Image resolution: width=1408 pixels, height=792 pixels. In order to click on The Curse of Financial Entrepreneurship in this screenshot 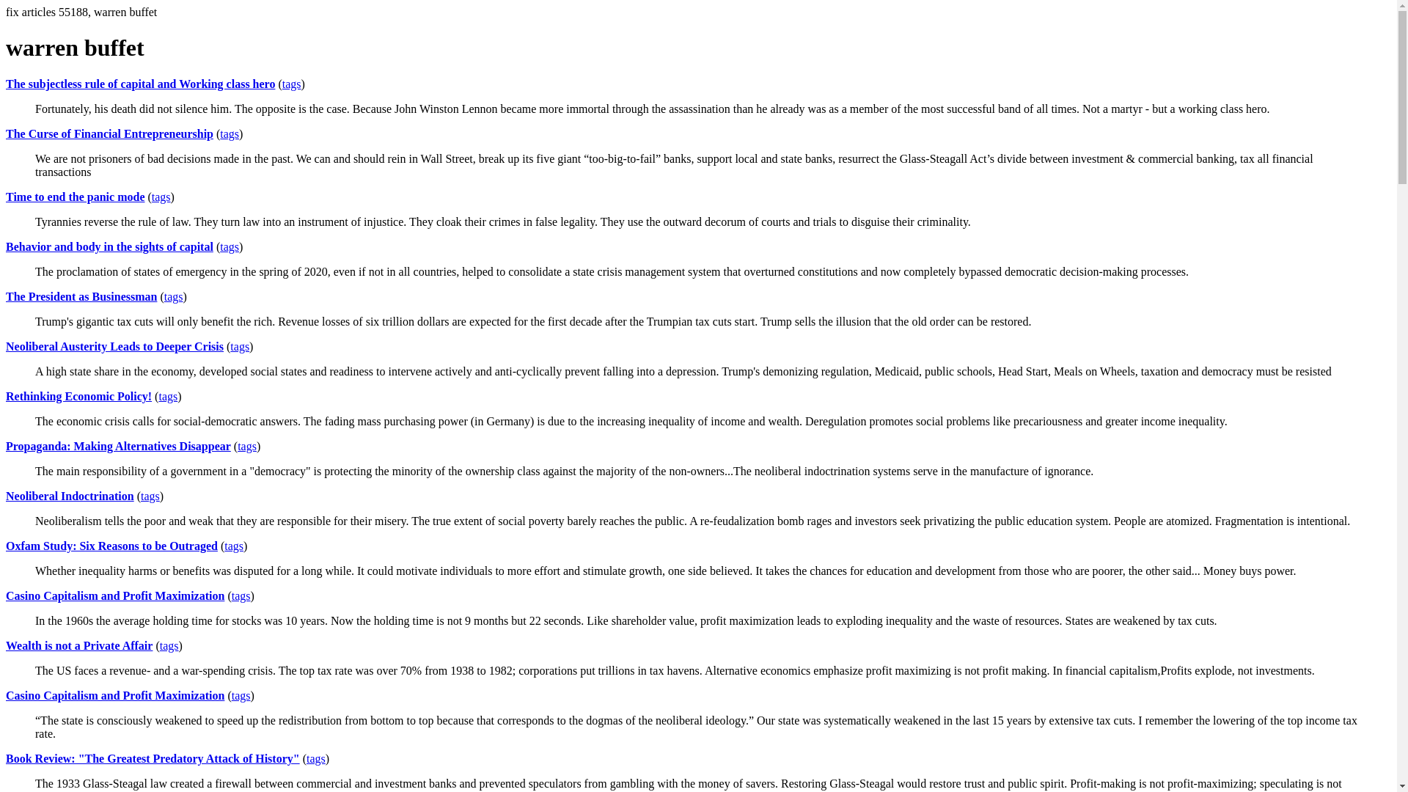, I will do `click(109, 133)`.